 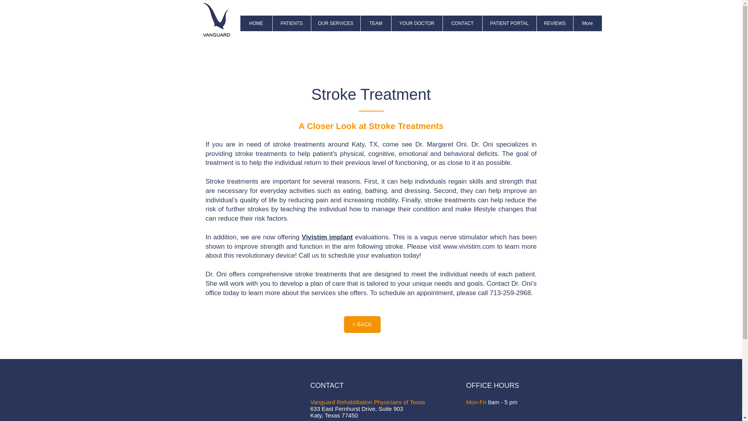 What do you see at coordinates (509, 23) in the screenshot?
I see `PATIENT PORTAL` at bounding box center [509, 23].